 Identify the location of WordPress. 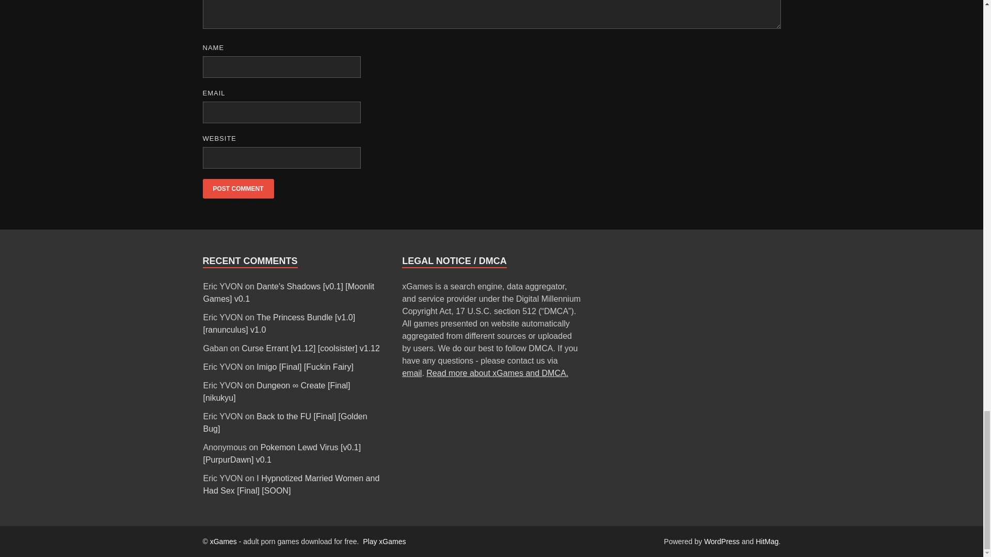
(722, 542).